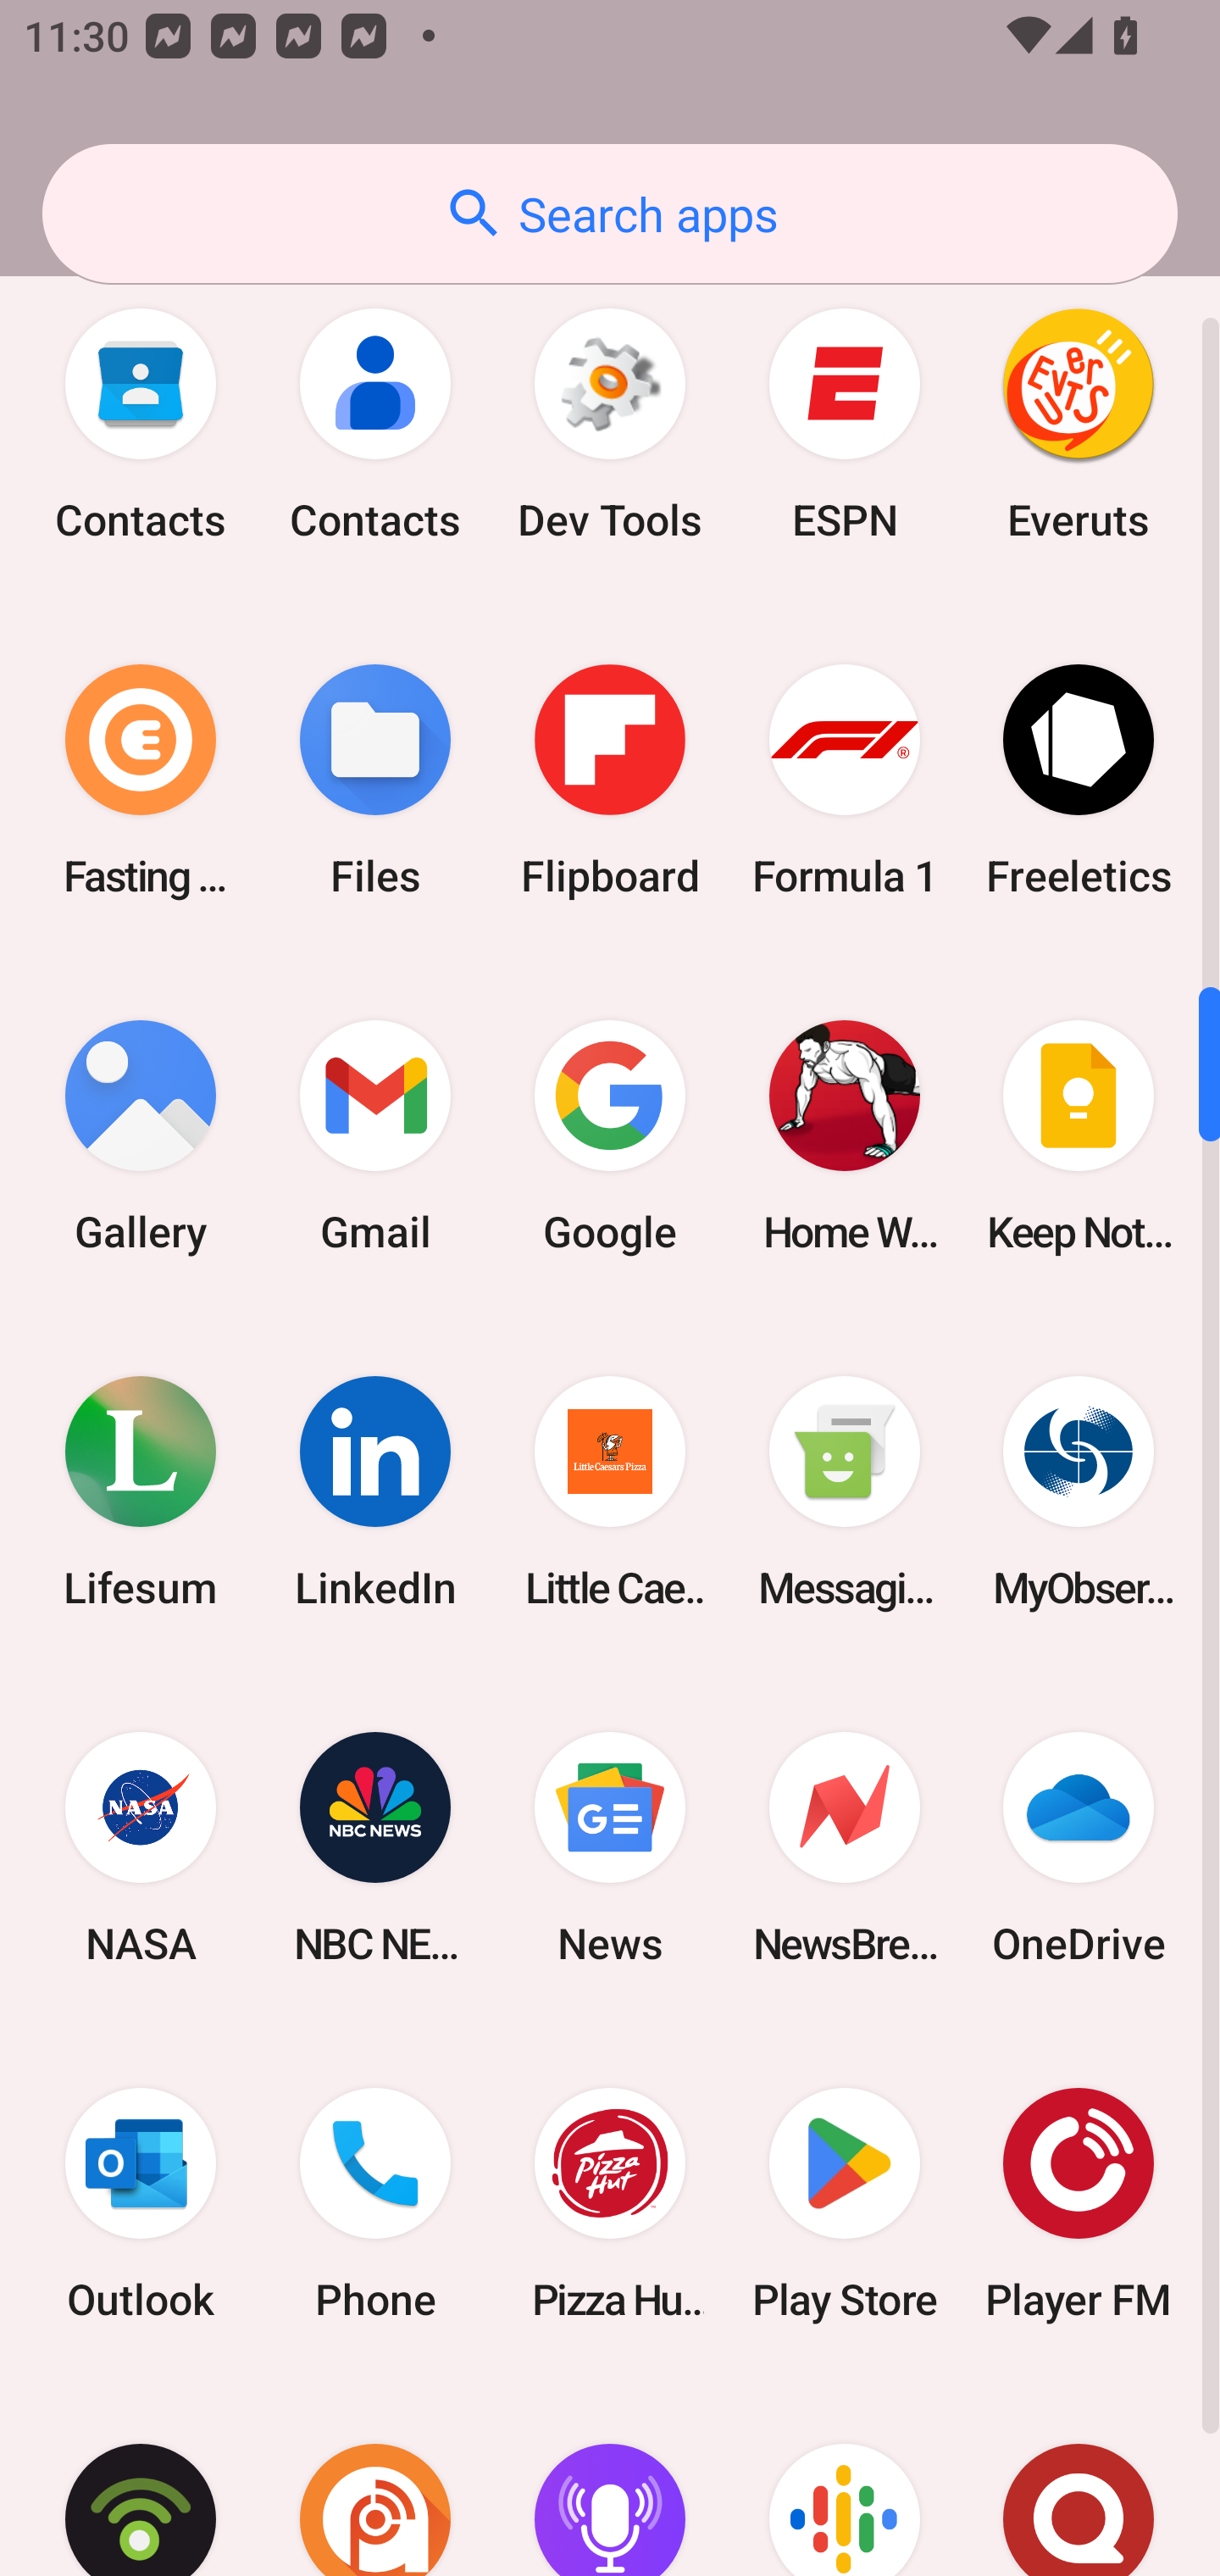 The height and width of the screenshot is (2576, 1220). What do you see at coordinates (1079, 1847) in the screenshot?
I see `OneDrive` at bounding box center [1079, 1847].